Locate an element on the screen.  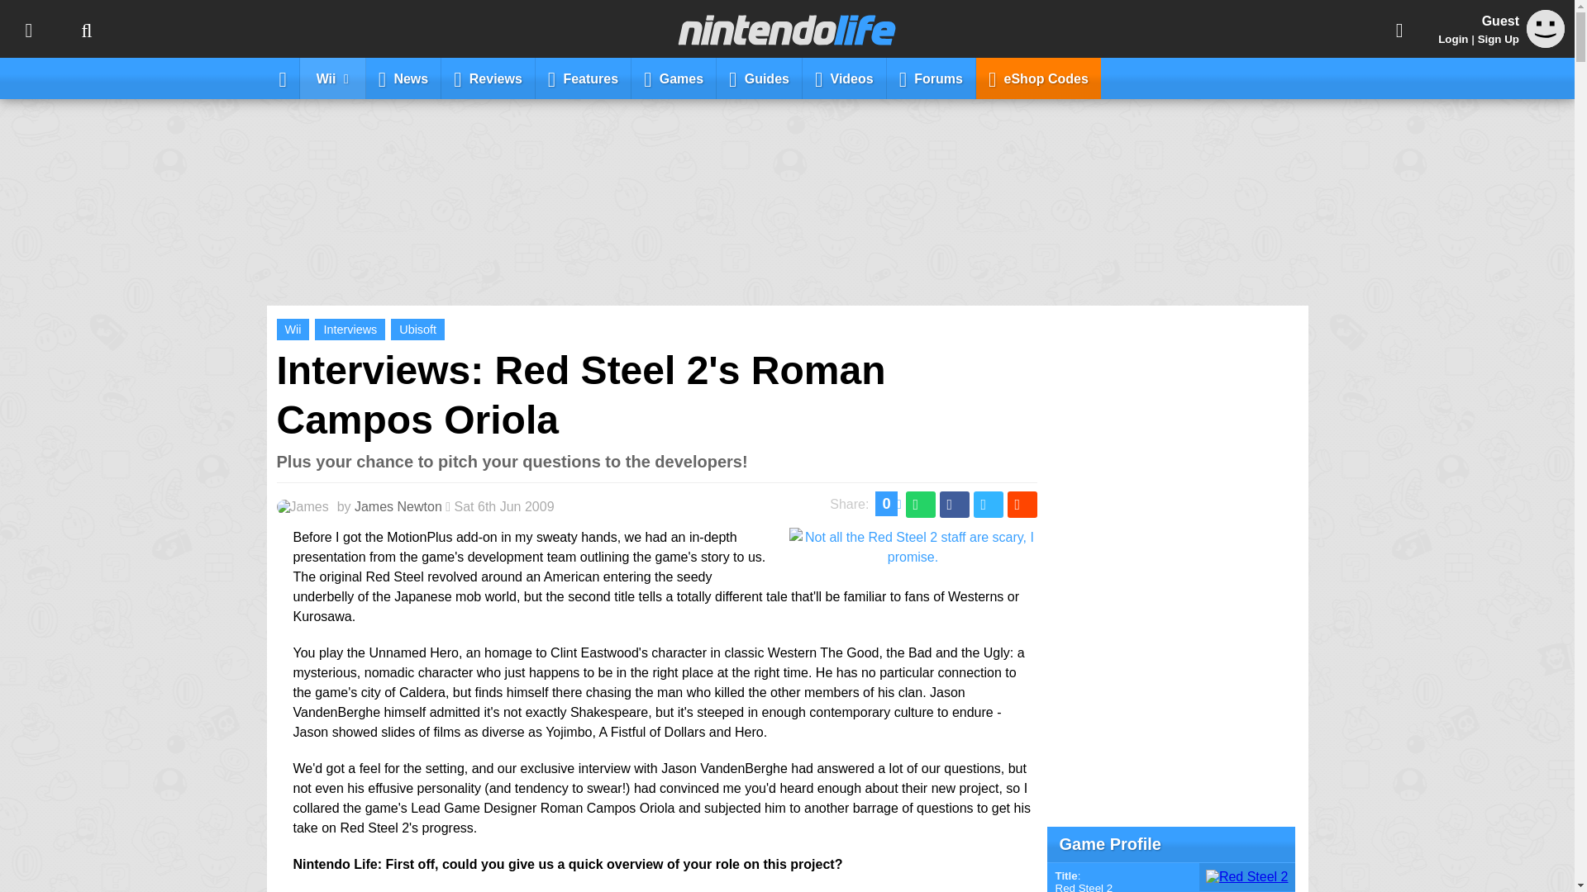
Search is located at coordinates (86, 29).